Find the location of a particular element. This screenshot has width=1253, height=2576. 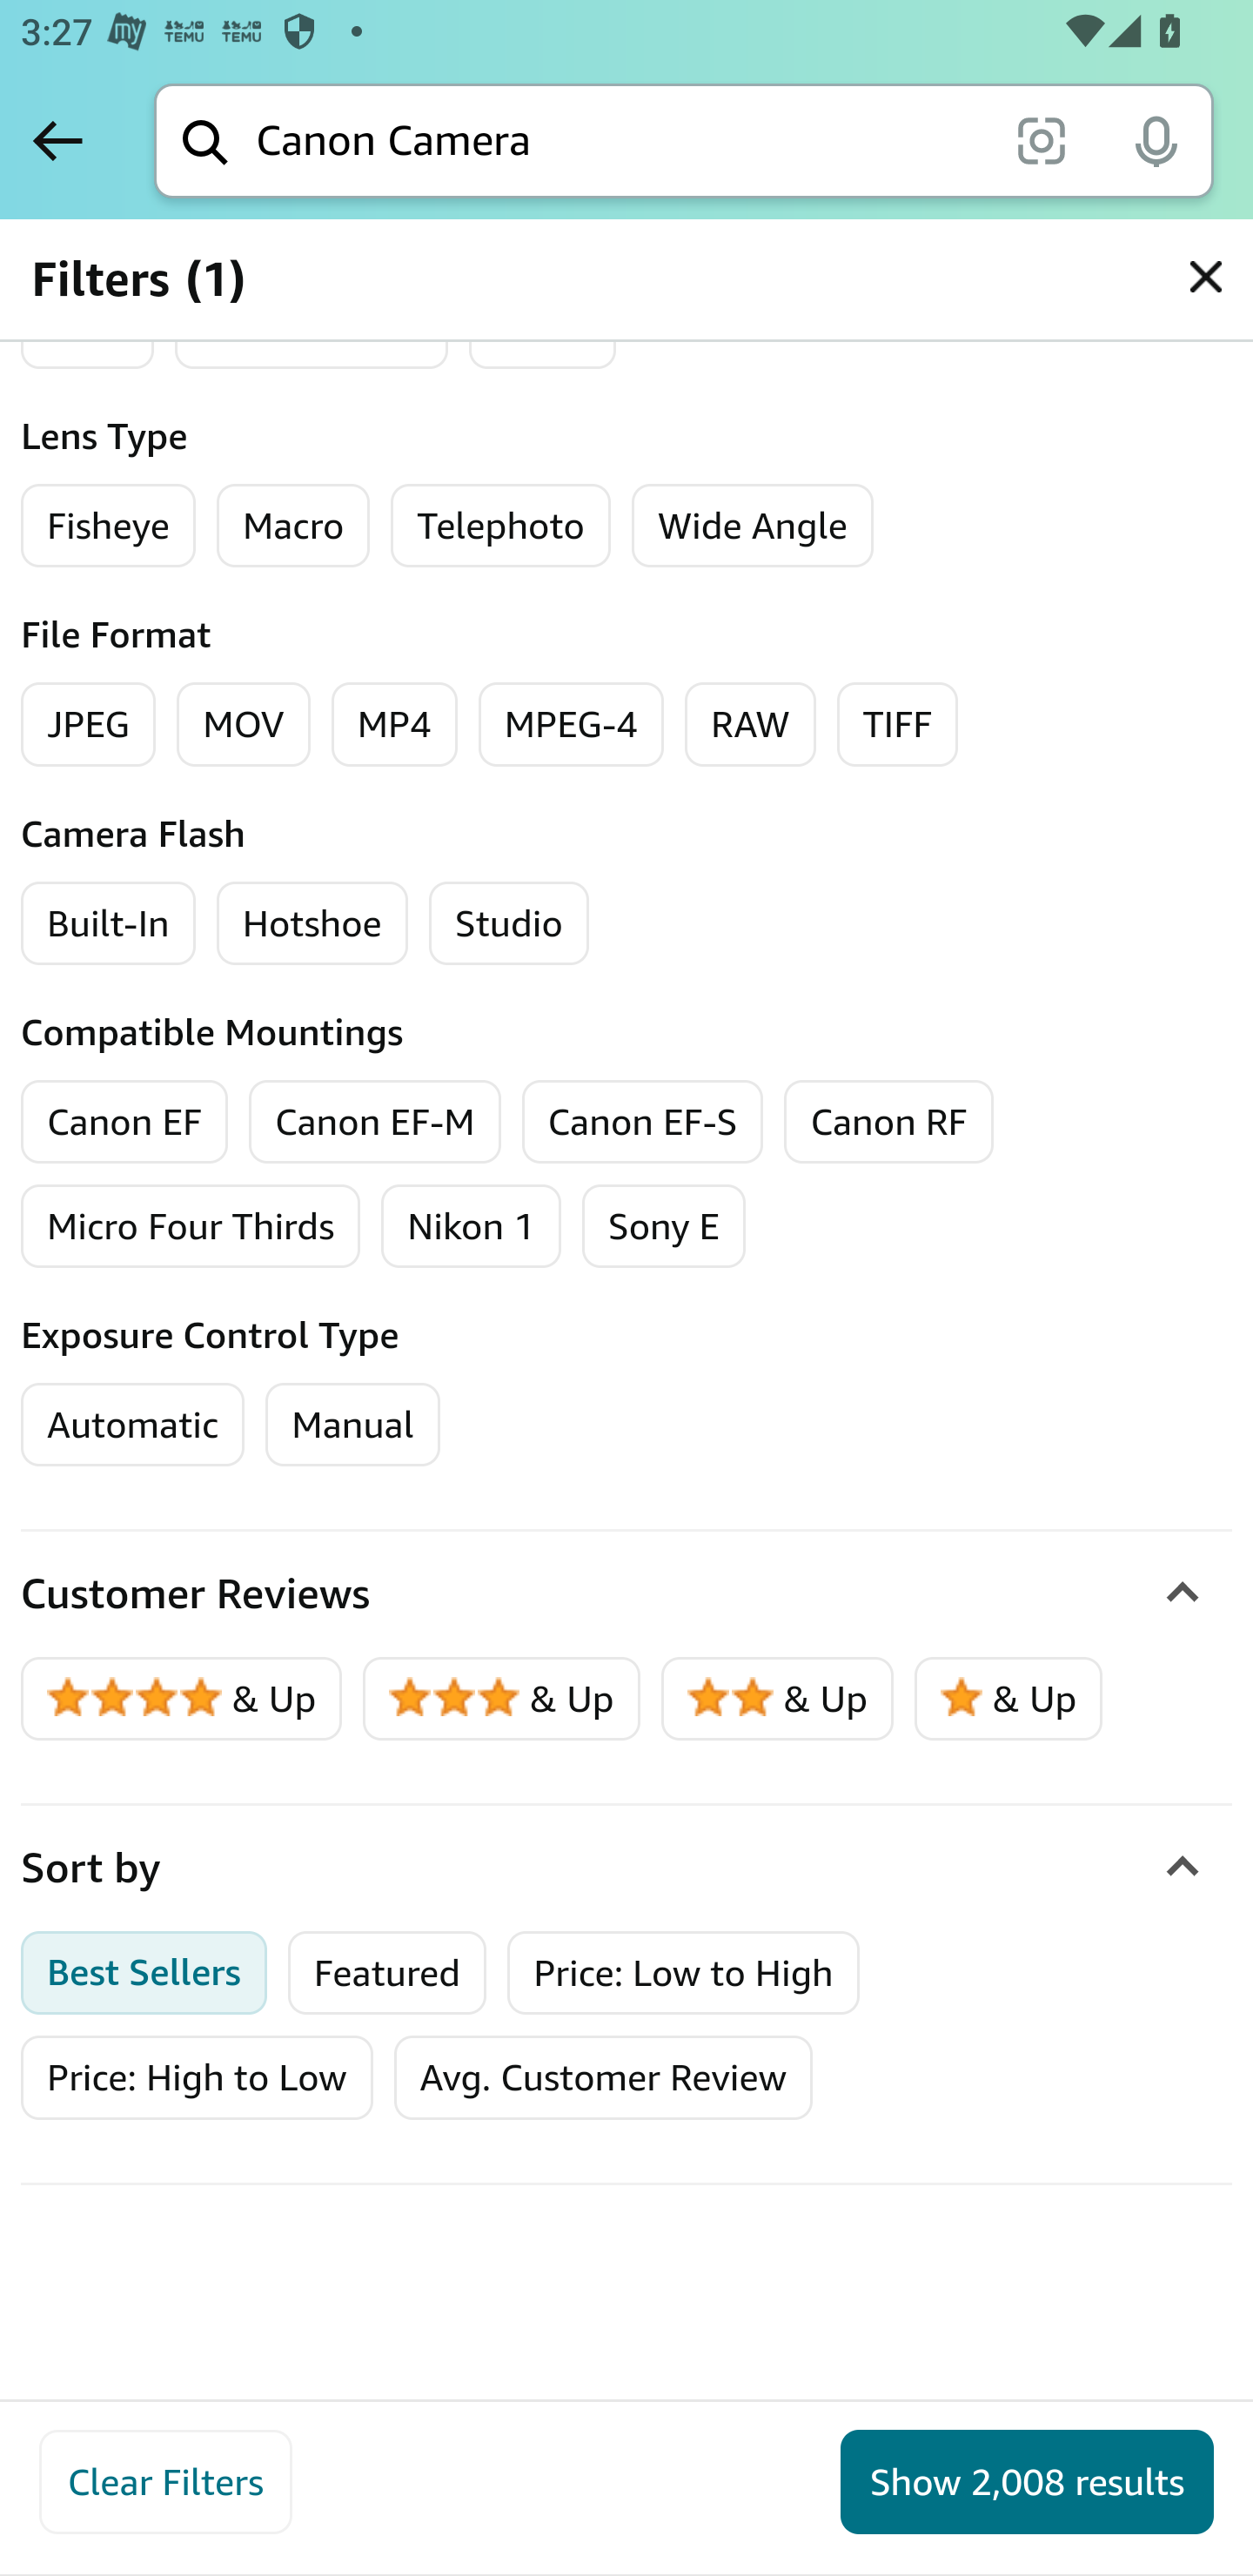

Micro Four Thirds is located at coordinates (191, 1225).